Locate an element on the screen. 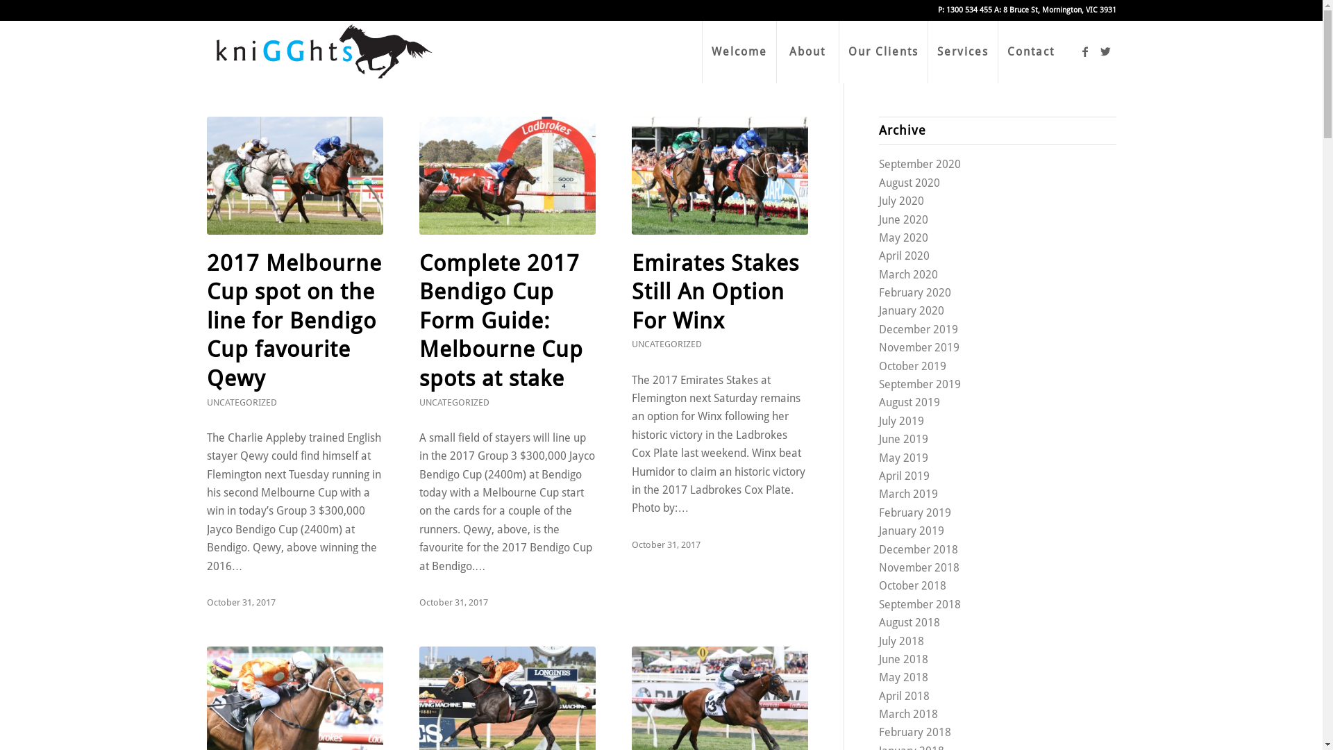  June 2018 is located at coordinates (904, 660).